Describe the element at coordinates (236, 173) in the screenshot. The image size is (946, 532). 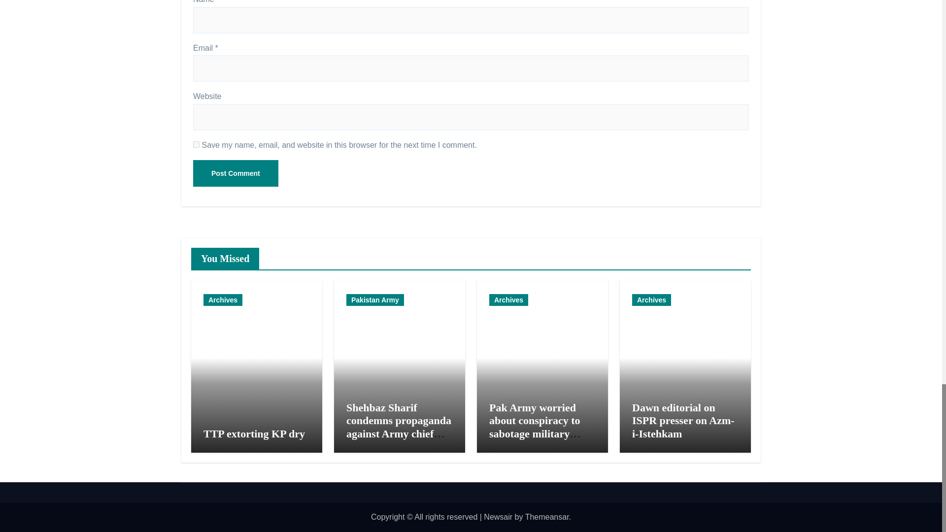
I see `Post Comment` at that location.